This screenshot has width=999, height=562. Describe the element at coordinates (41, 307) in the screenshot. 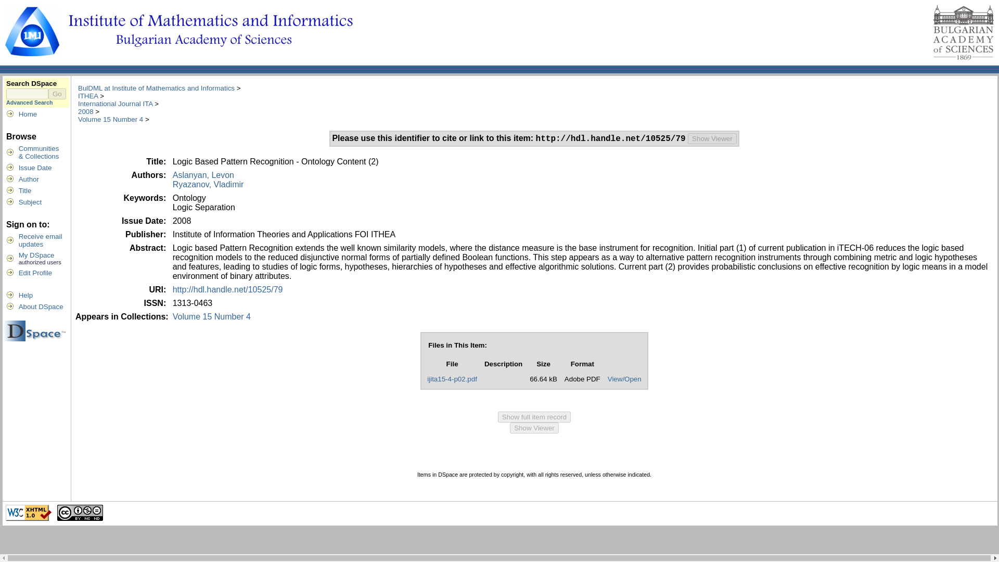

I see `My DSpace` at that location.